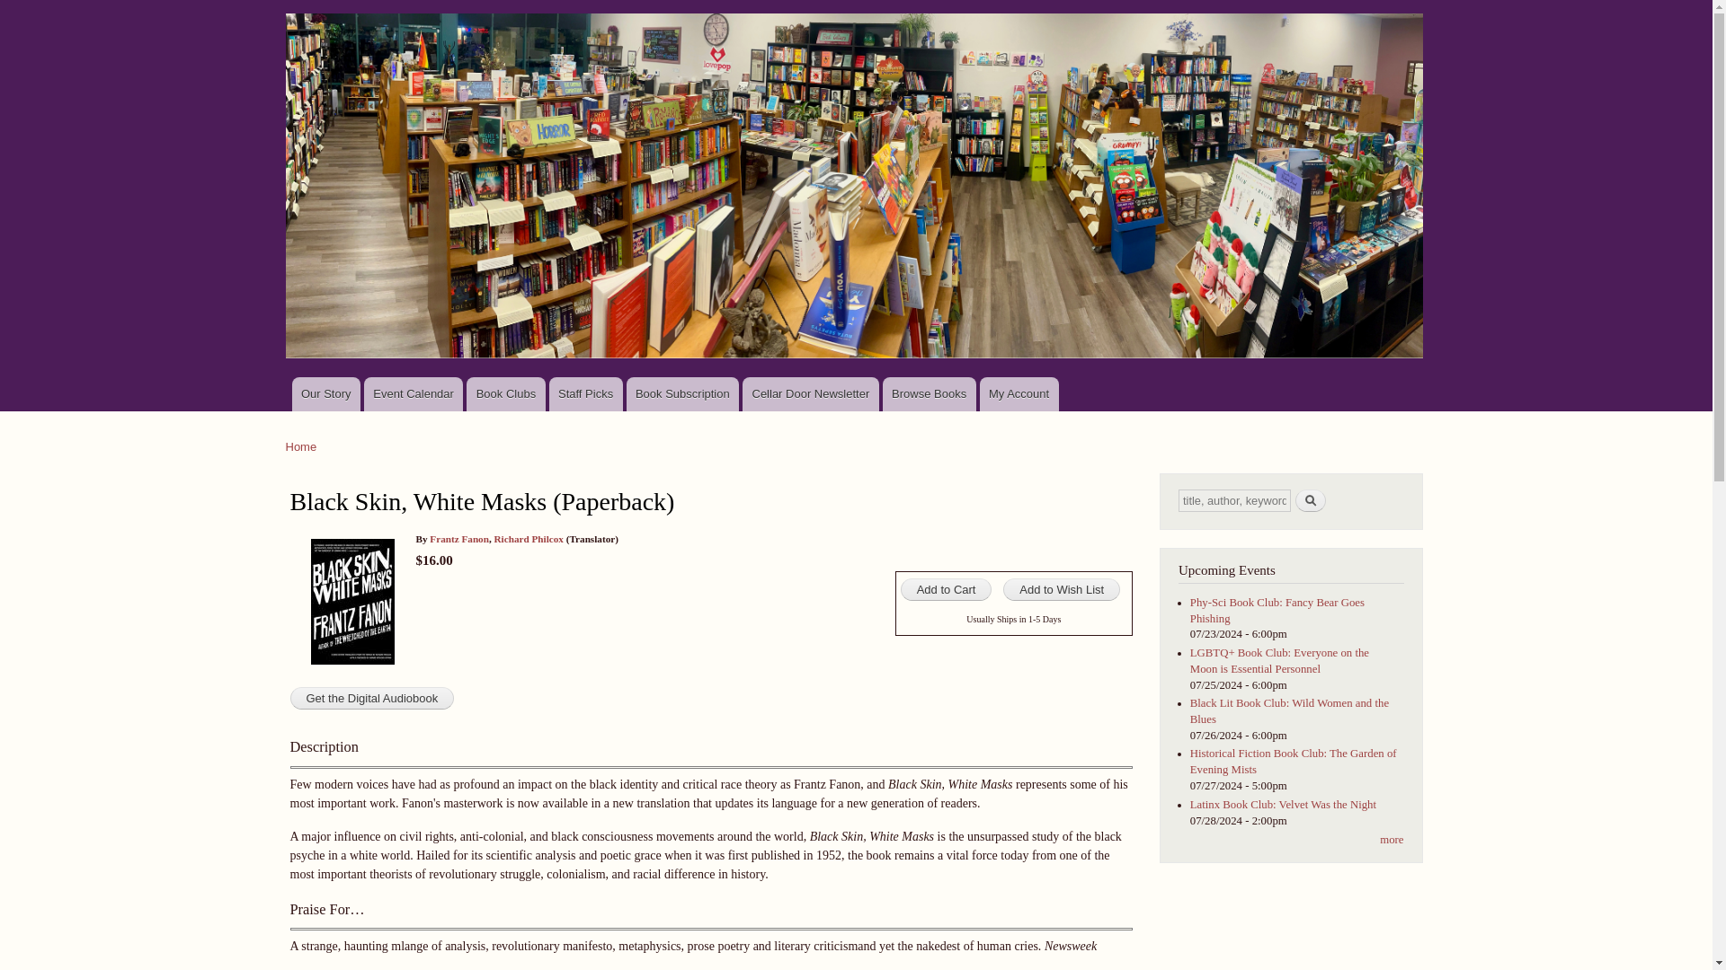  Describe the element at coordinates (1277, 611) in the screenshot. I see `Phy-Sci Book Club: Fancy Bear Goes Phishing` at that location.